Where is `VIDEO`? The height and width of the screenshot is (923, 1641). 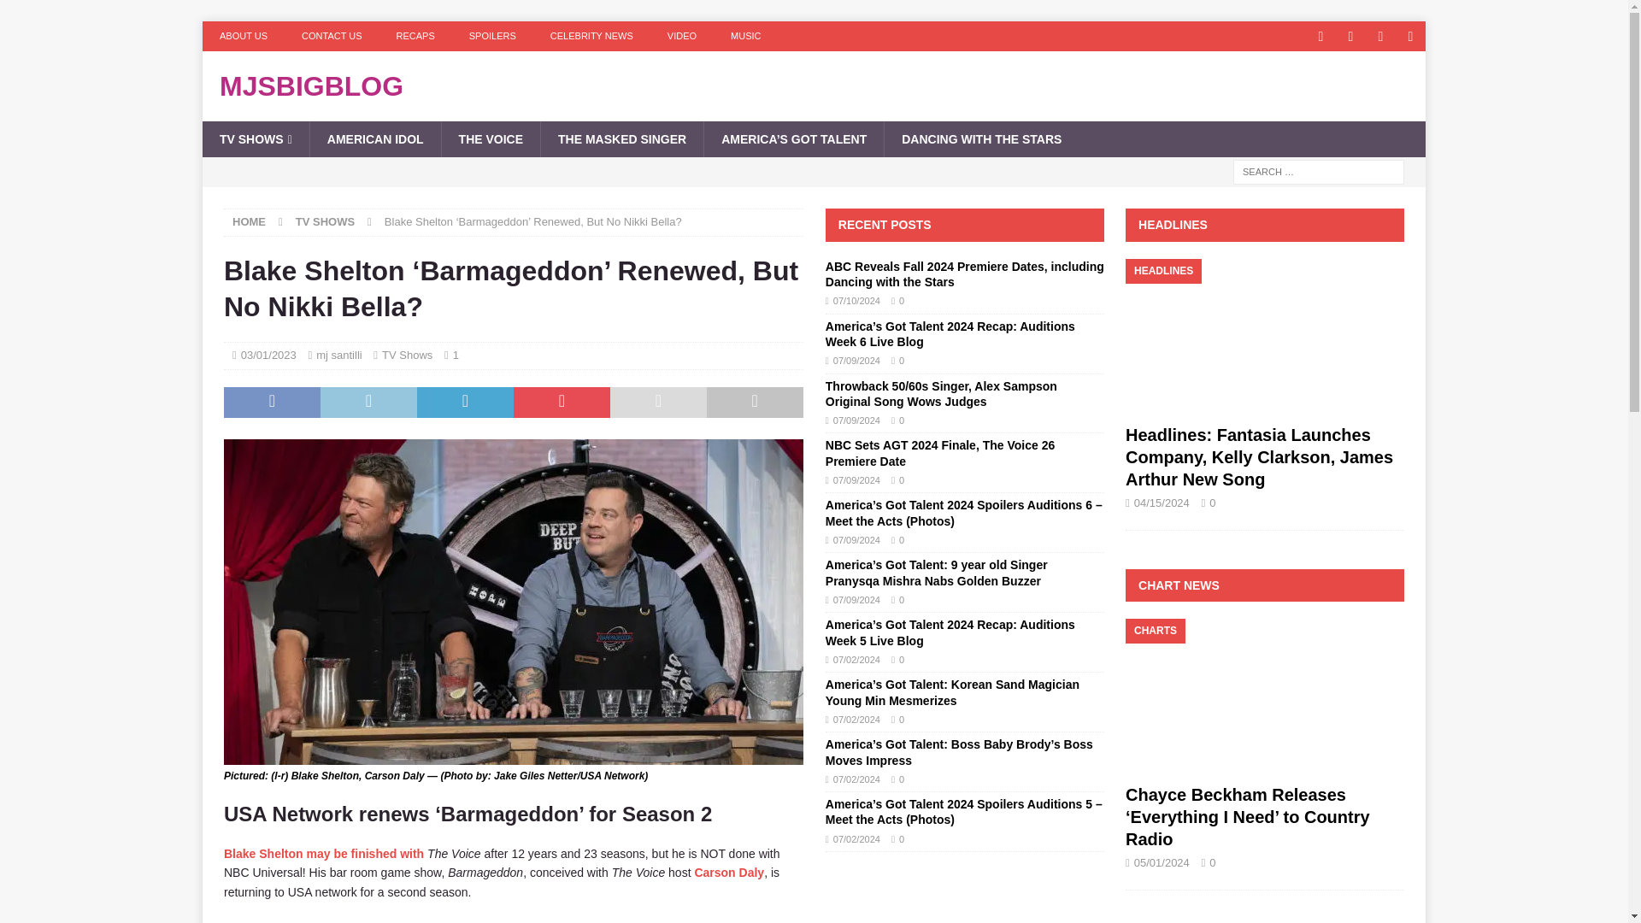 VIDEO is located at coordinates (682, 36).